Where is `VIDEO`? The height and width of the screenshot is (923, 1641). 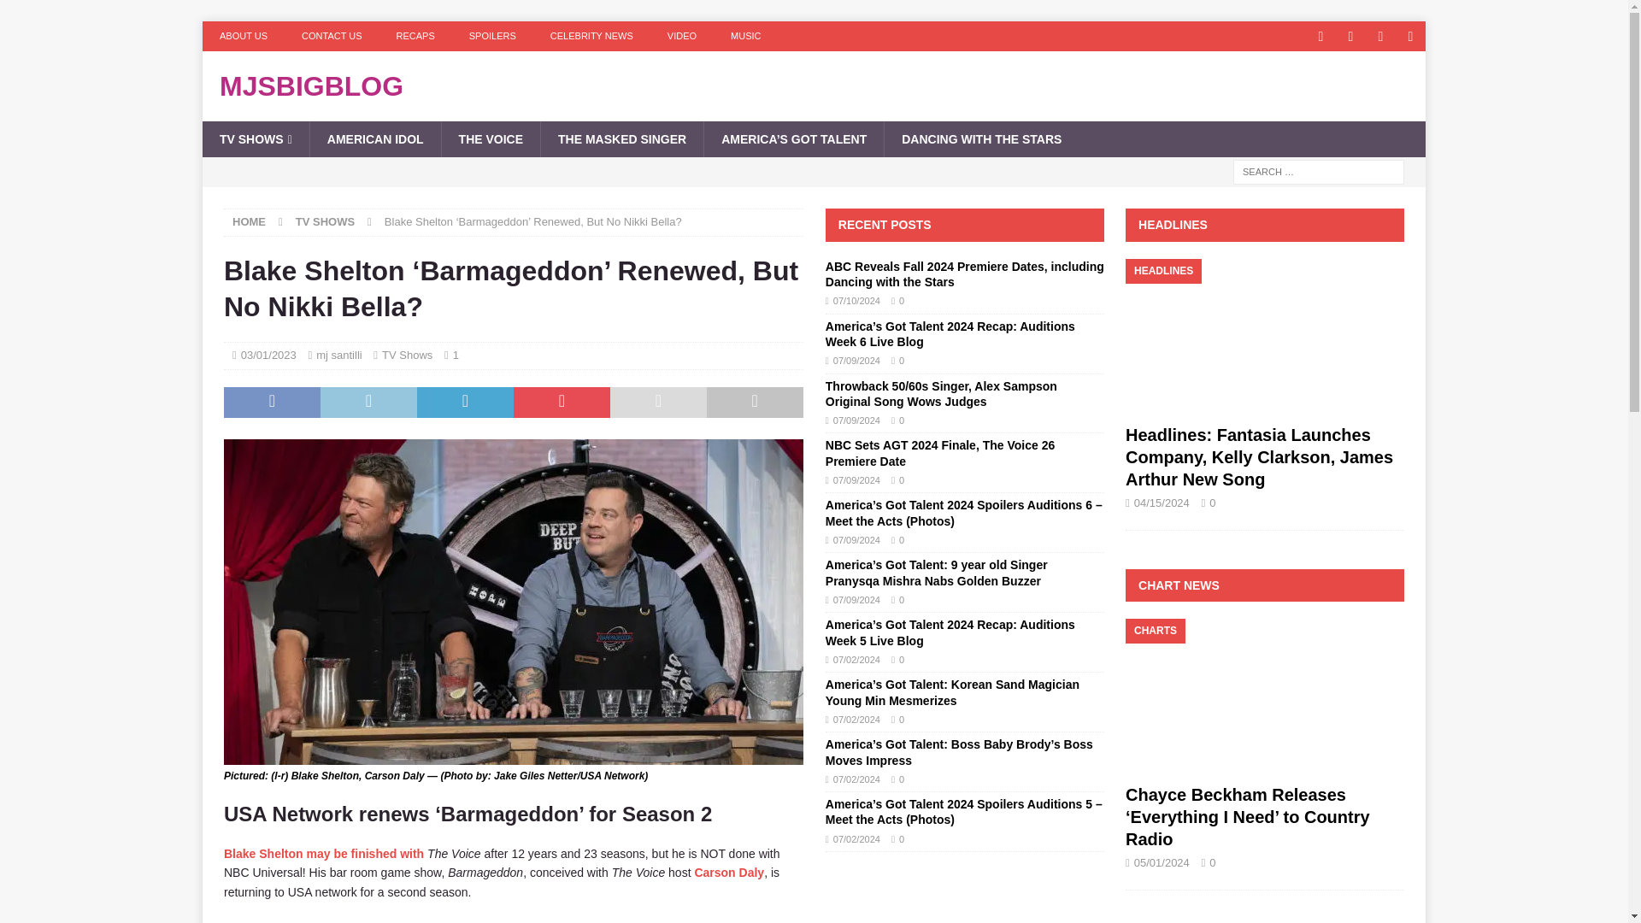 VIDEO is located at coordinates (682, 36).